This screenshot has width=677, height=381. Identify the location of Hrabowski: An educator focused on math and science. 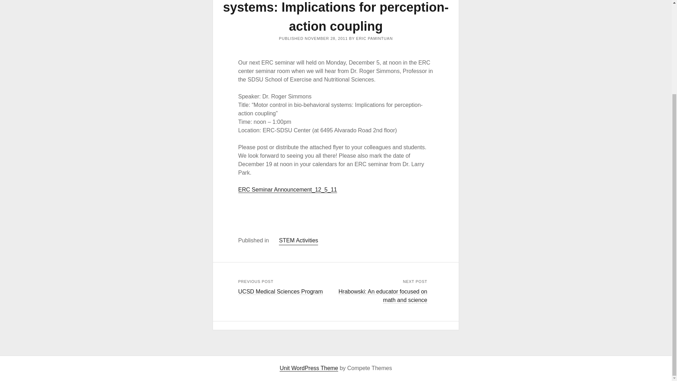
(383, 296).